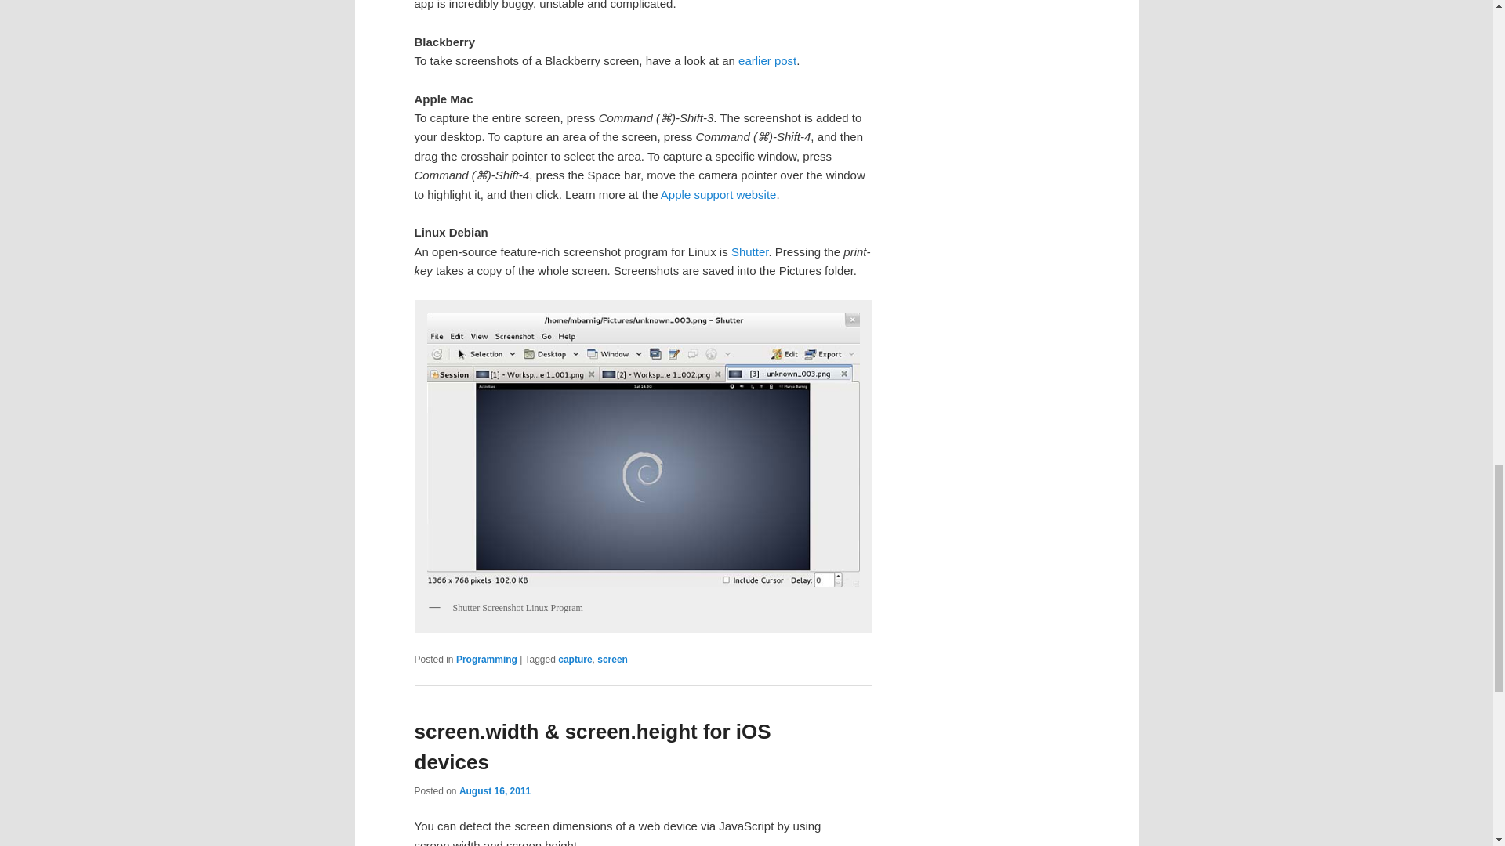 The height and width of the screenshot is (846, 1505). I want to click on 23:38, so click(495, 791).